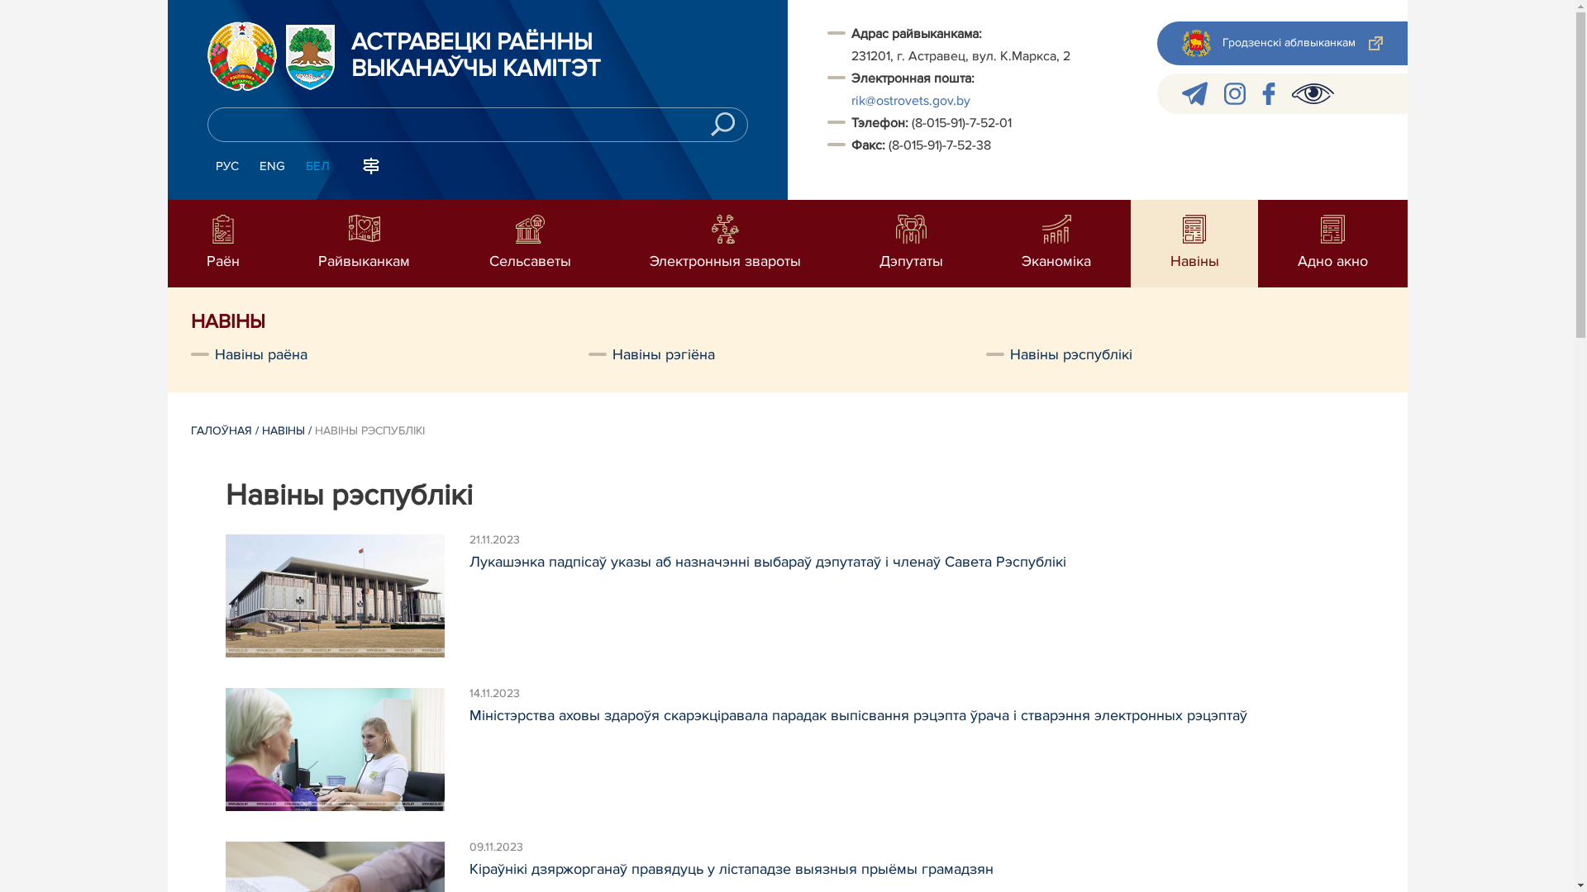 This screenshot has height=892, width=1587. I want to click on  , so click(471, 752).